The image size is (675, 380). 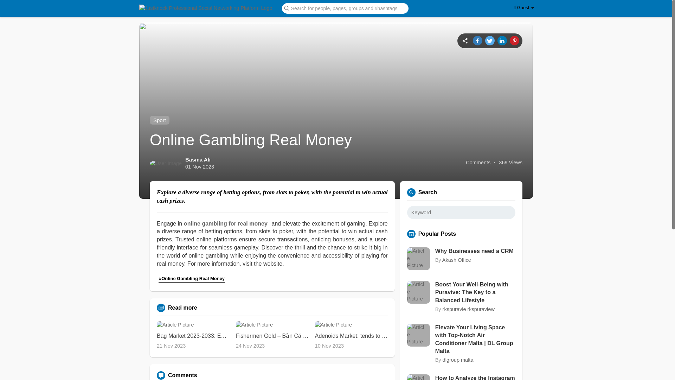 I want to click on Twitter, so click(x=490, y=40).